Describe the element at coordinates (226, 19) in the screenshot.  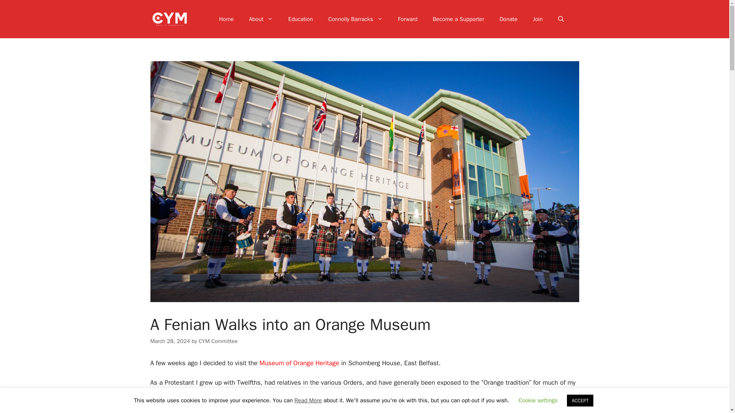
I see `Home` at that location.